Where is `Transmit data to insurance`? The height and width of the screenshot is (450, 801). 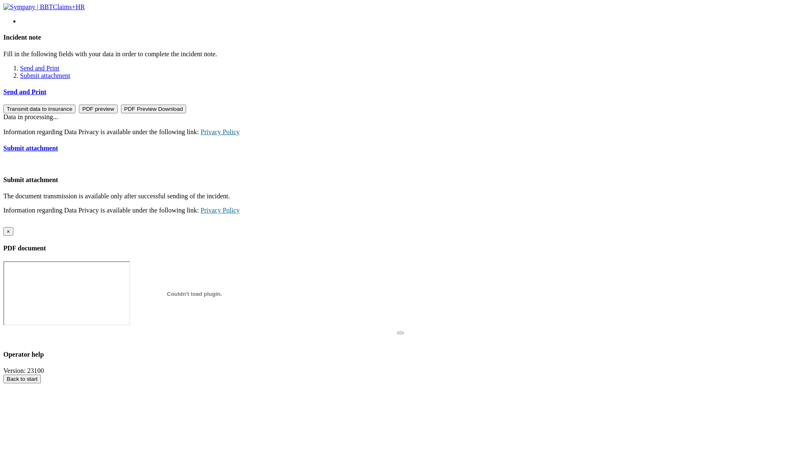
Transmit data to insurance is located at coordinates (39, 109).